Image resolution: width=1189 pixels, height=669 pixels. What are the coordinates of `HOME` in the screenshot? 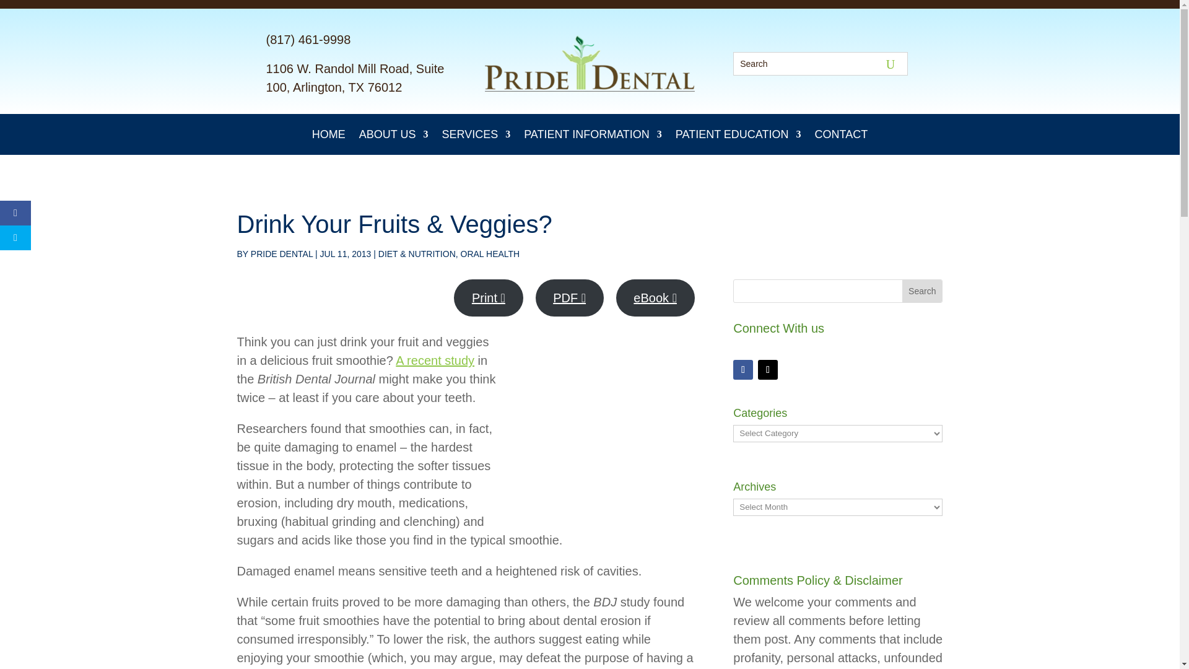 It's located at (328, 137).